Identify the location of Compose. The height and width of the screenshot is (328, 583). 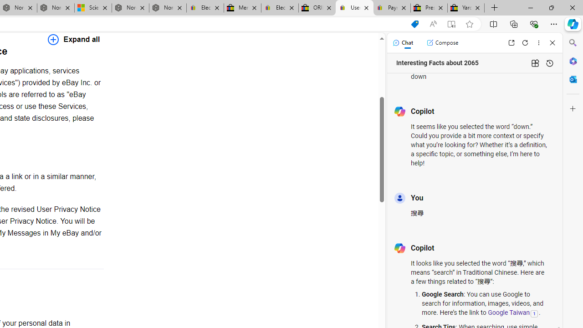
(442, 43).